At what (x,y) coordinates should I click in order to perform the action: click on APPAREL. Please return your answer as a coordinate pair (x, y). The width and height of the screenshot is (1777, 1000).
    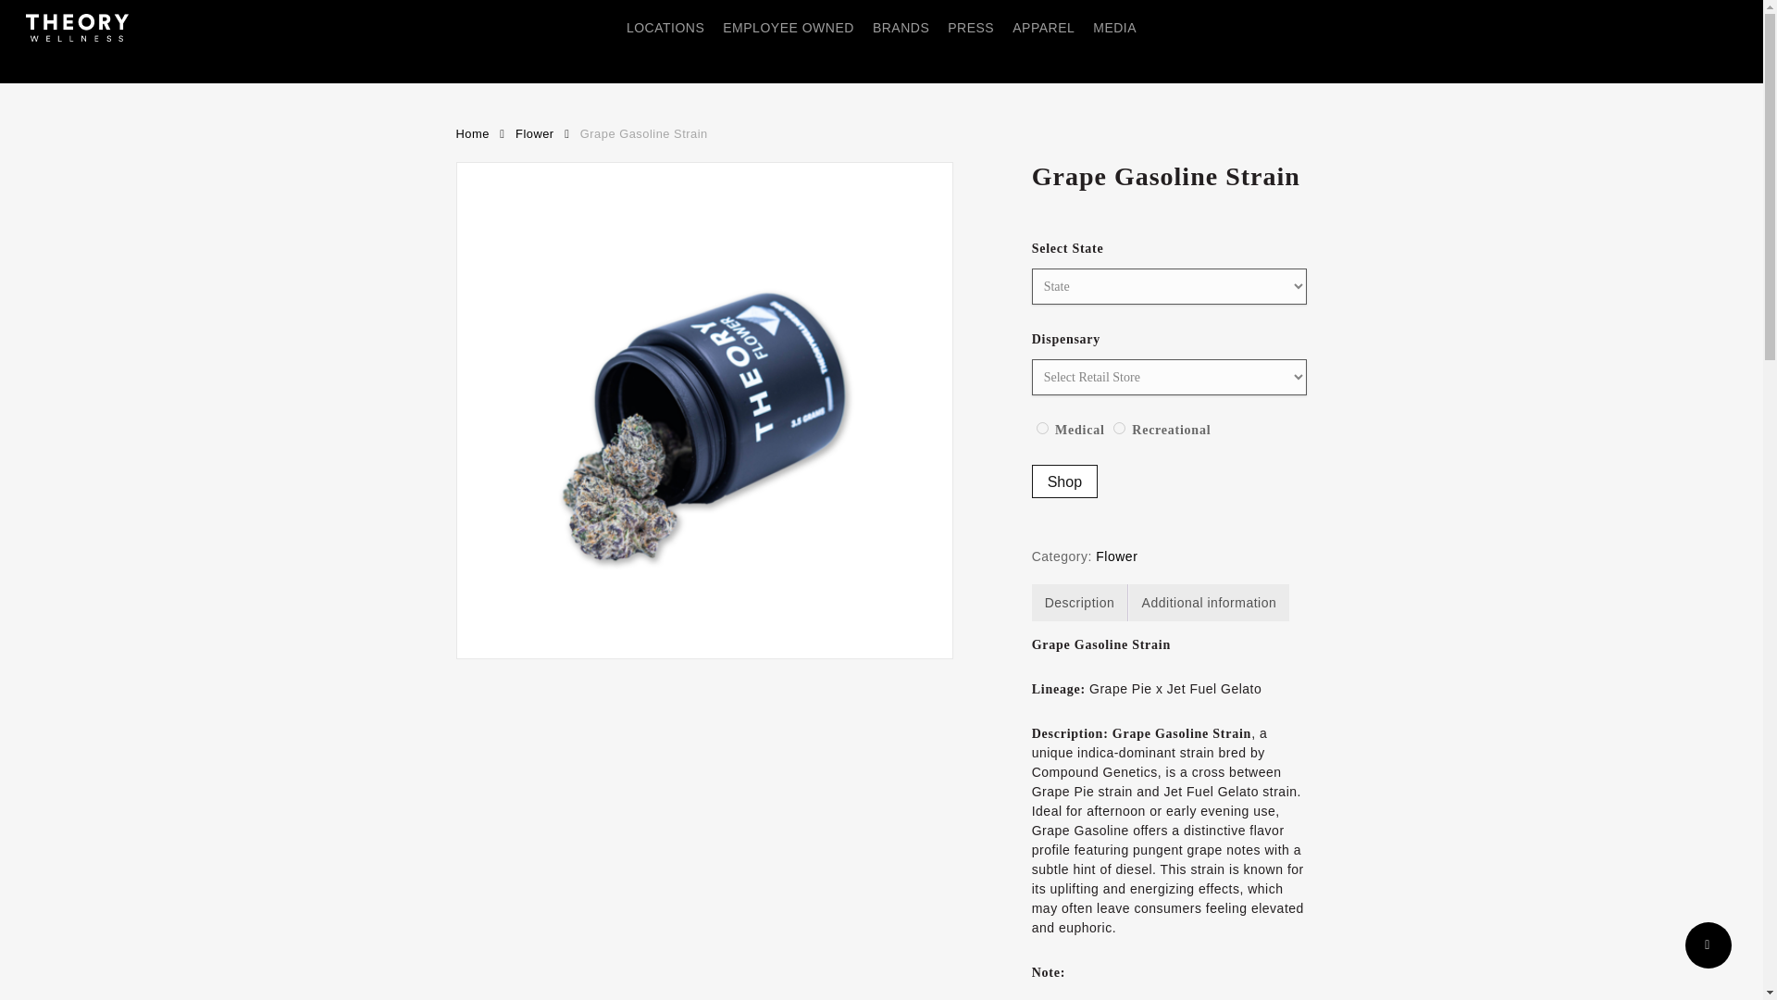
    Looking at the image, I should click on (1044, 28).